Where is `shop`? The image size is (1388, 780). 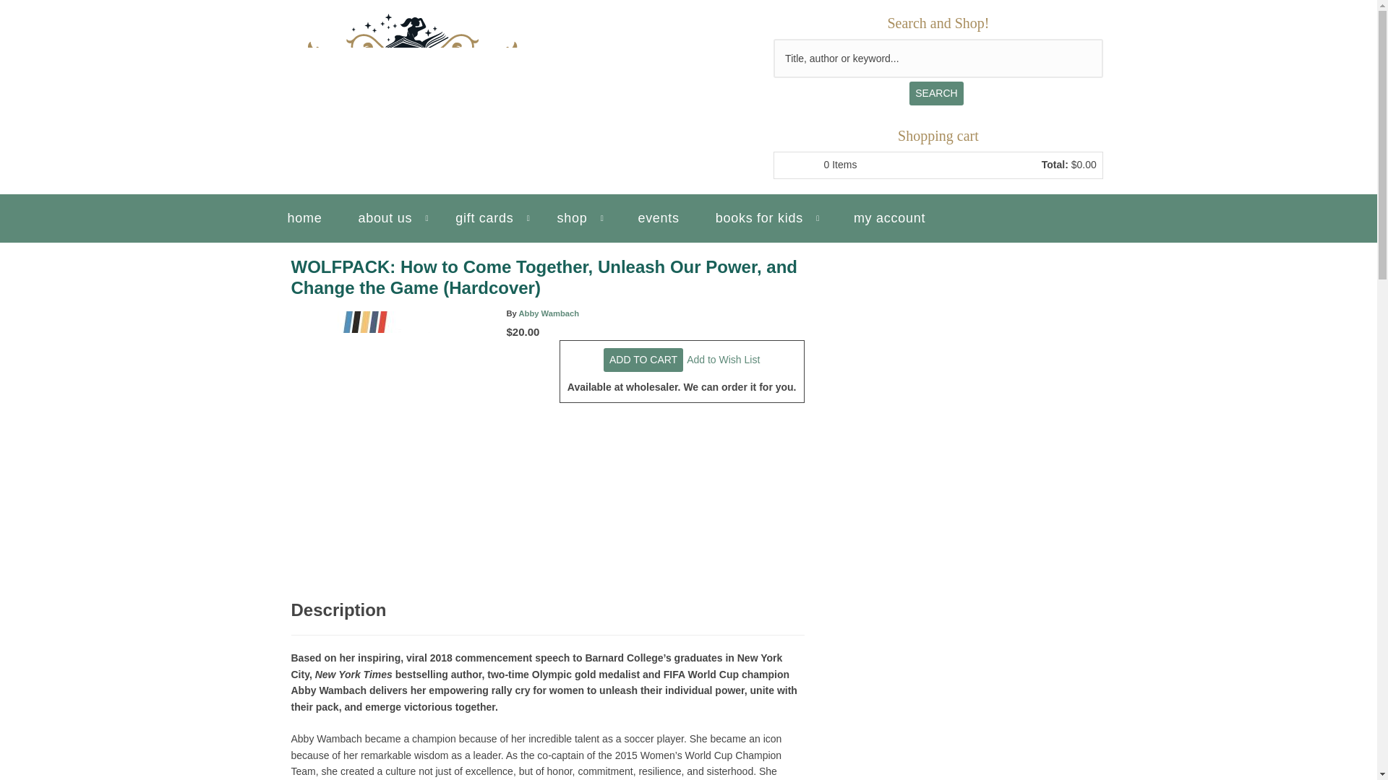 shop is located at coordinates (579, 218).